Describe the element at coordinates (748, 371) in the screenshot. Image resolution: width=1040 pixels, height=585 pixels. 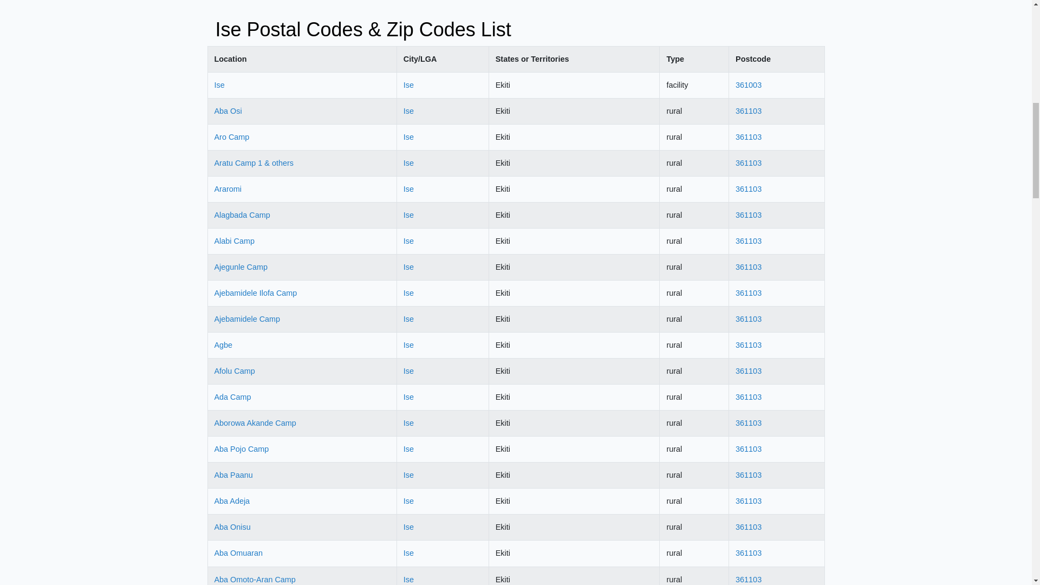
I see `361103` at that location.